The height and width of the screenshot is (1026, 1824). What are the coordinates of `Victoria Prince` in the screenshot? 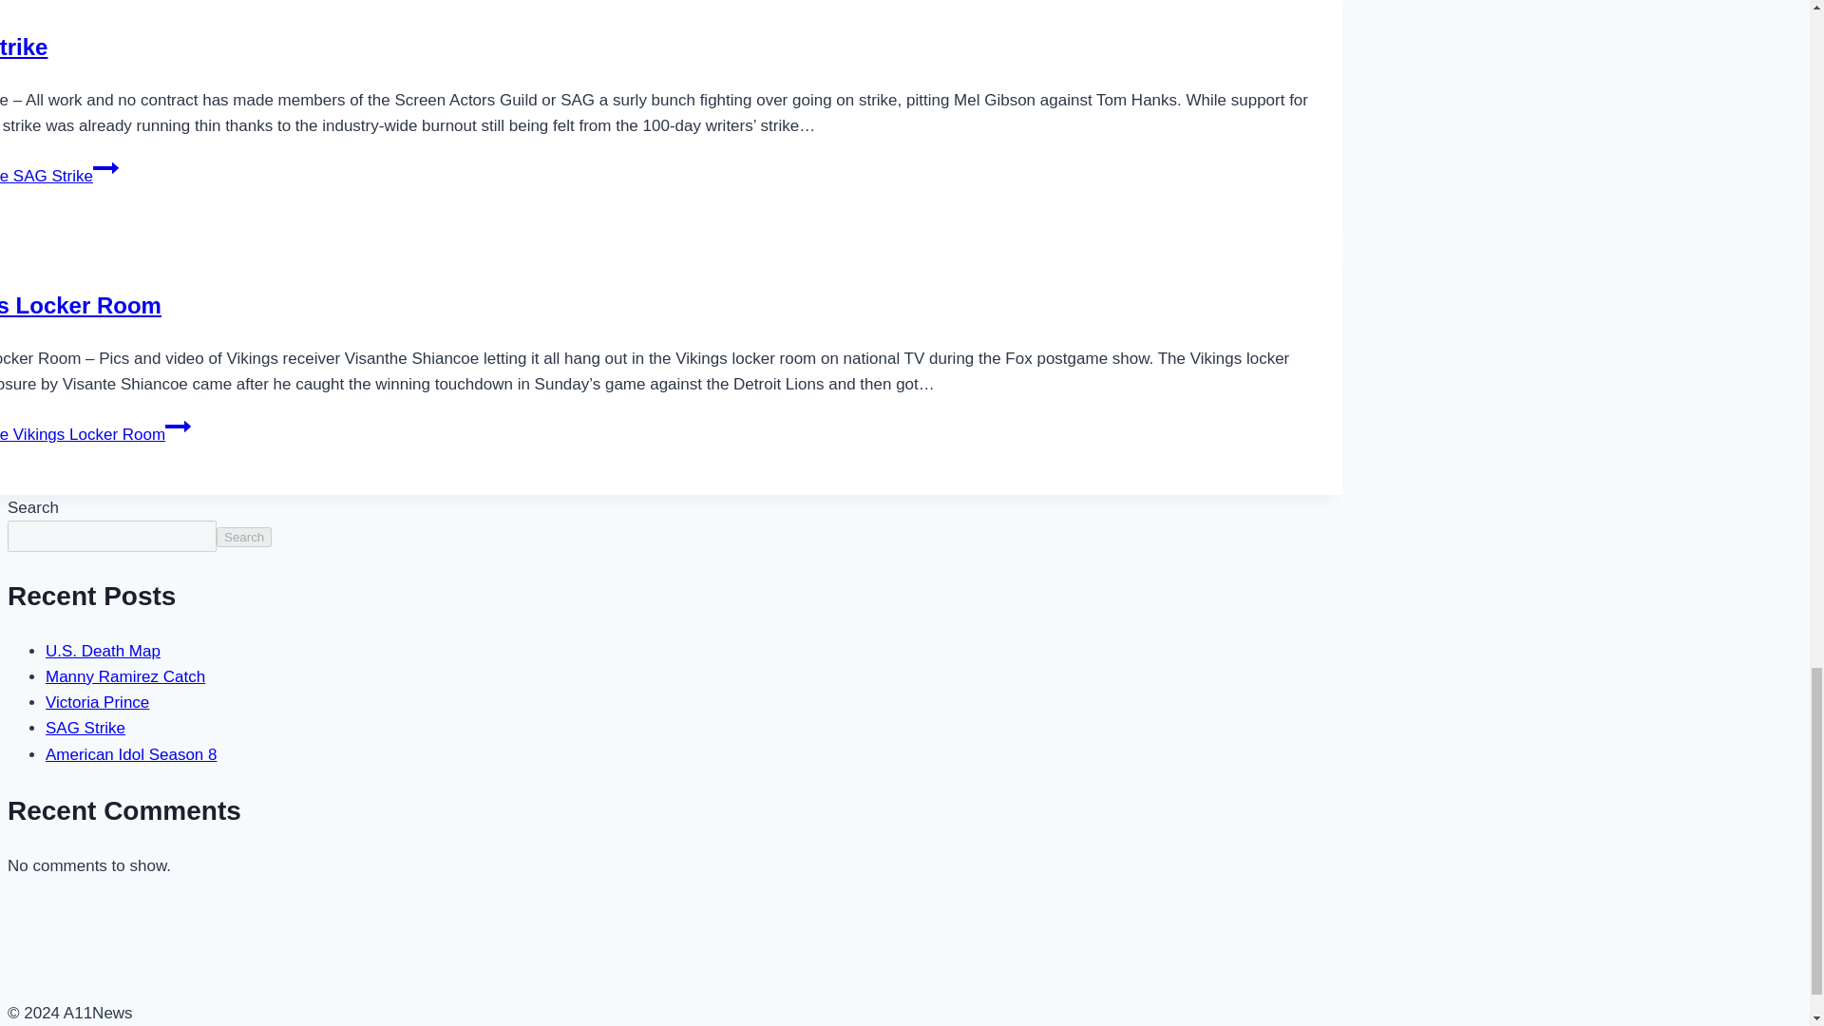 It's located at (97, 703).